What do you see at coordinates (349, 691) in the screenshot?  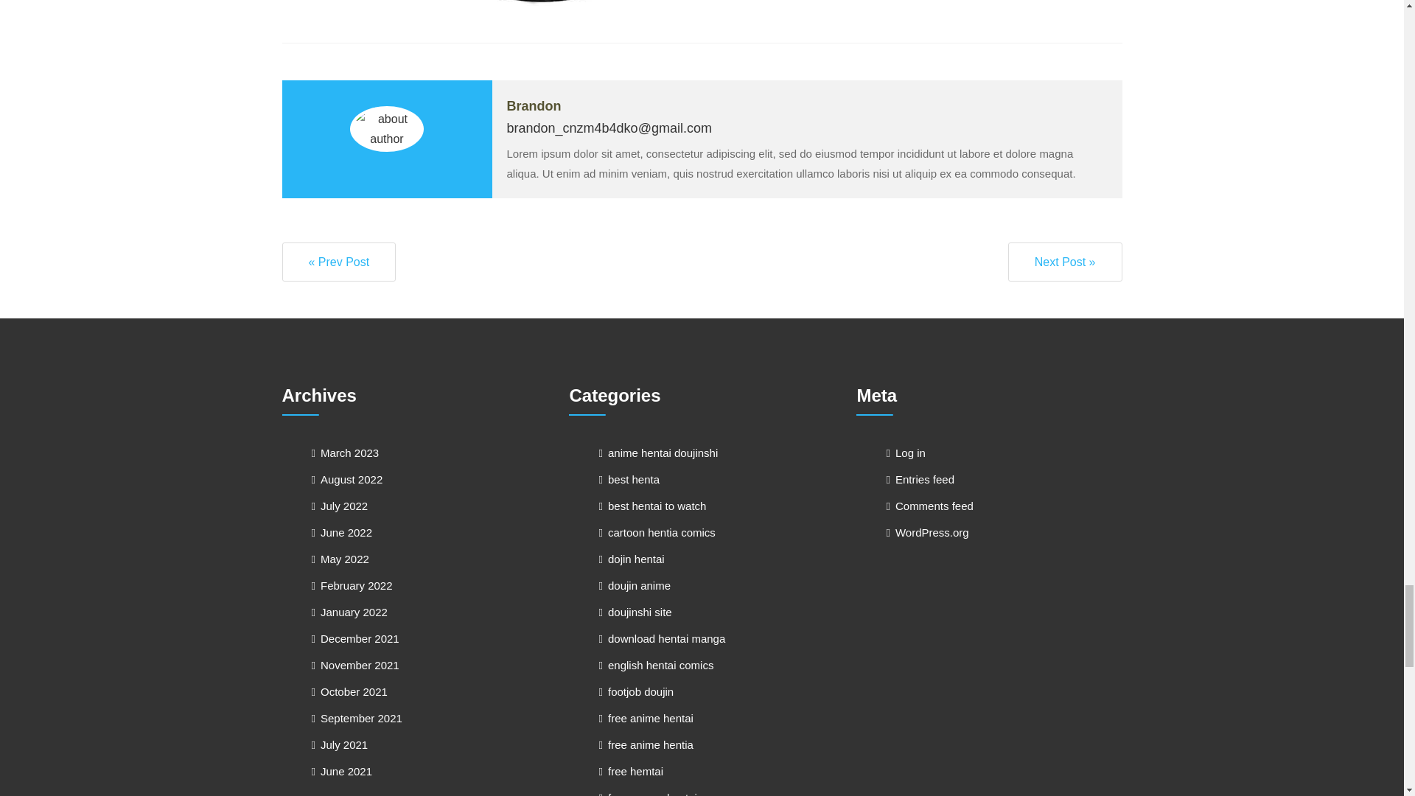 I see `October 2021` at bounding box center [349, 691].